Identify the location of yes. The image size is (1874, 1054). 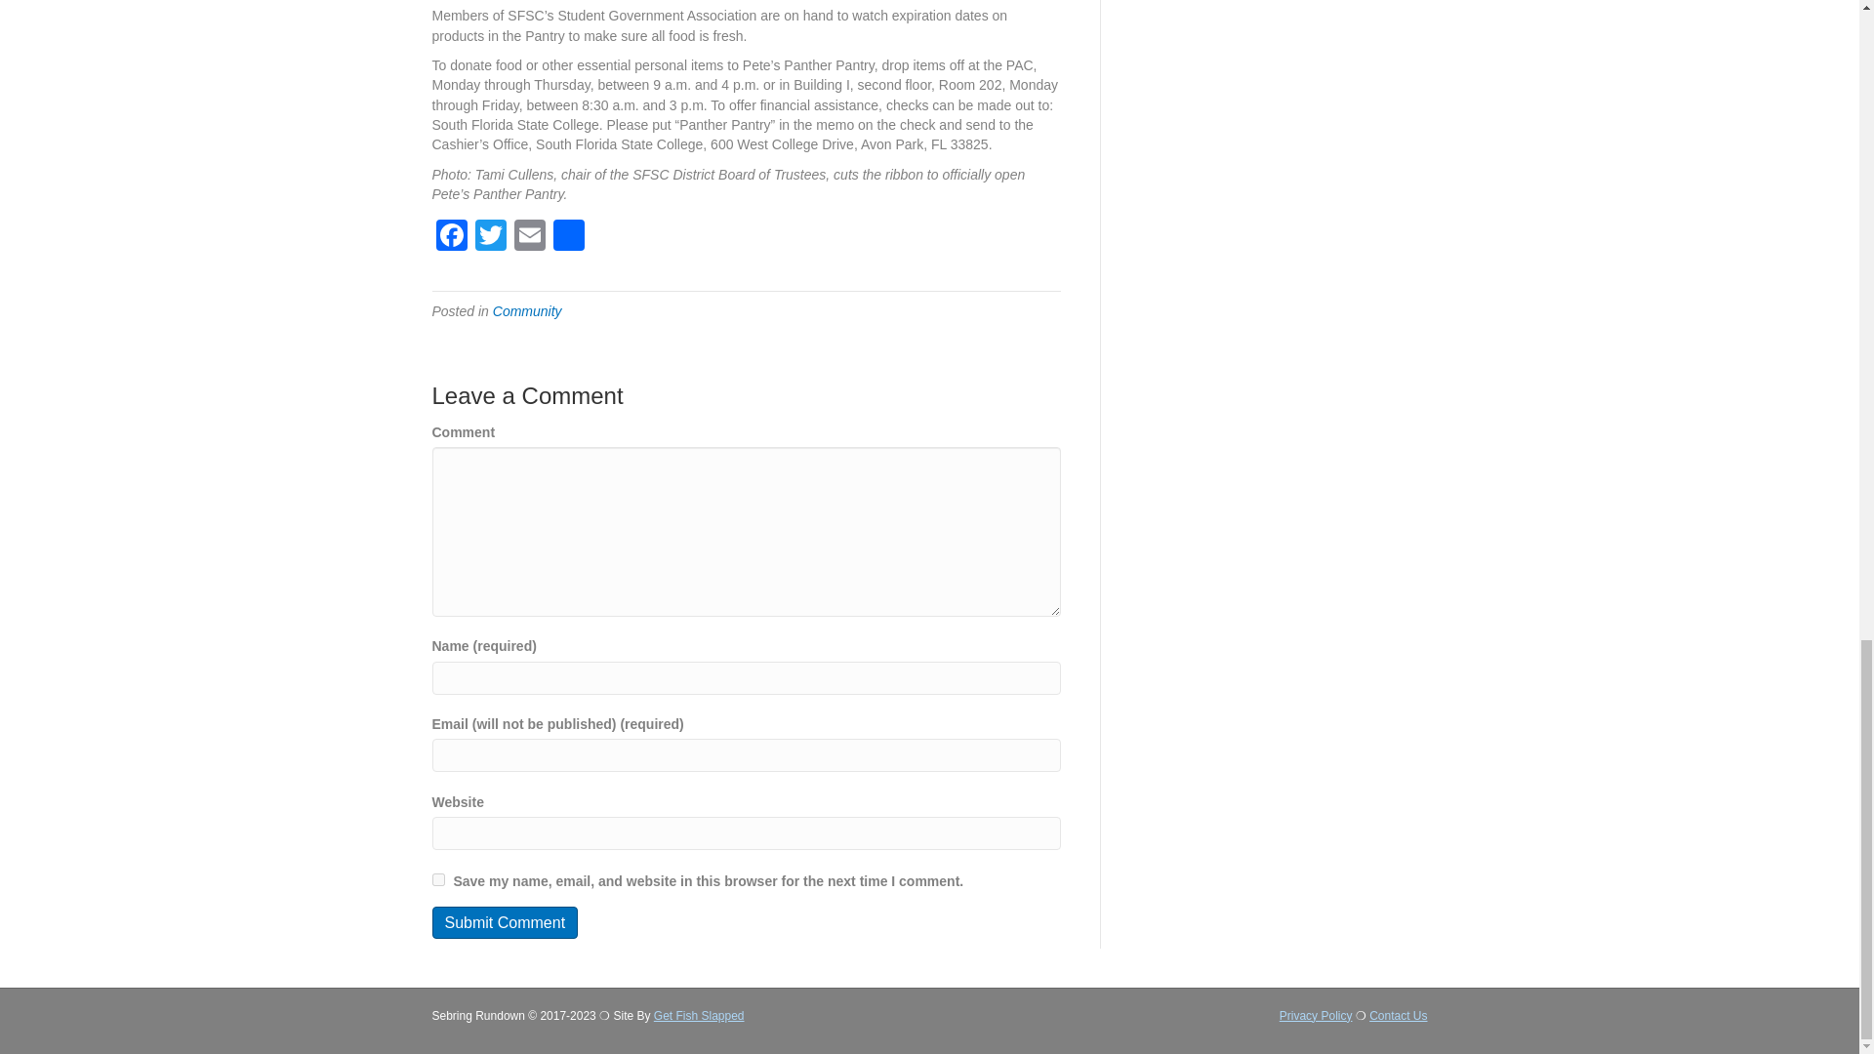
(437, 880).